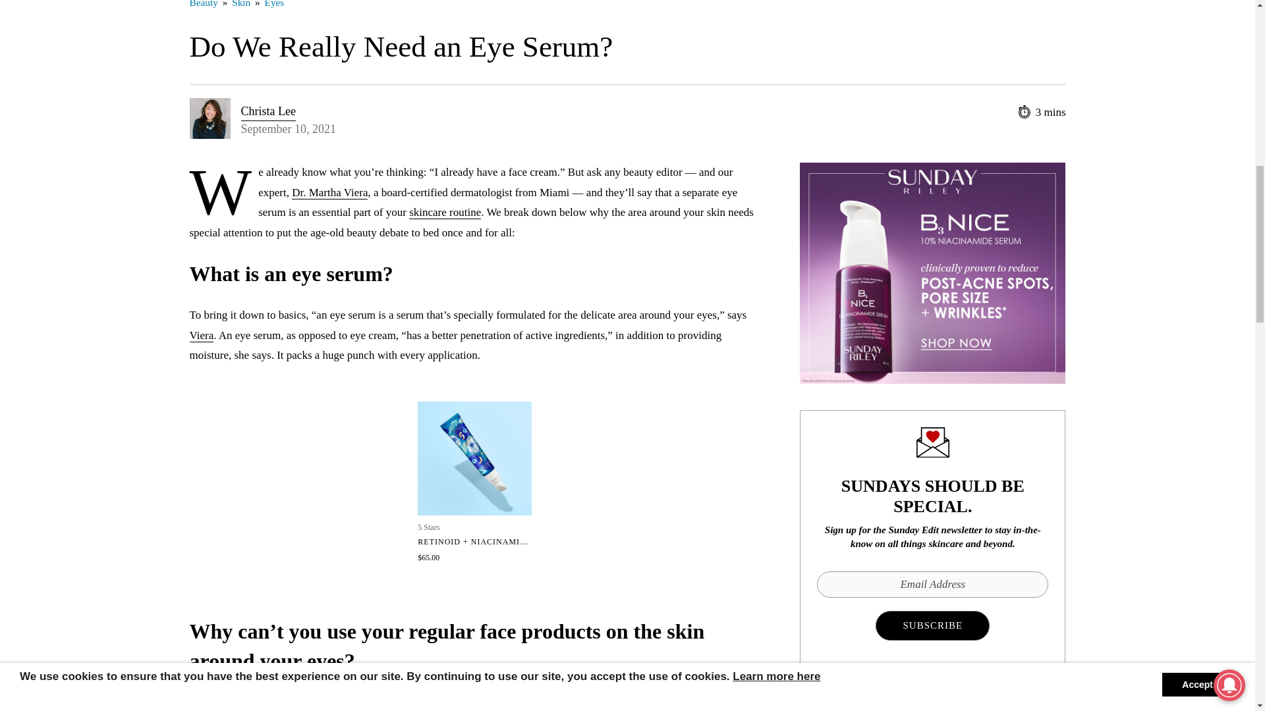 Image resolution: width=1265 pixels, height=711 pixels. What do you see at coordinates (241, 4) in the screenshot?
I see `Skin` at bounding box center [241, 4].